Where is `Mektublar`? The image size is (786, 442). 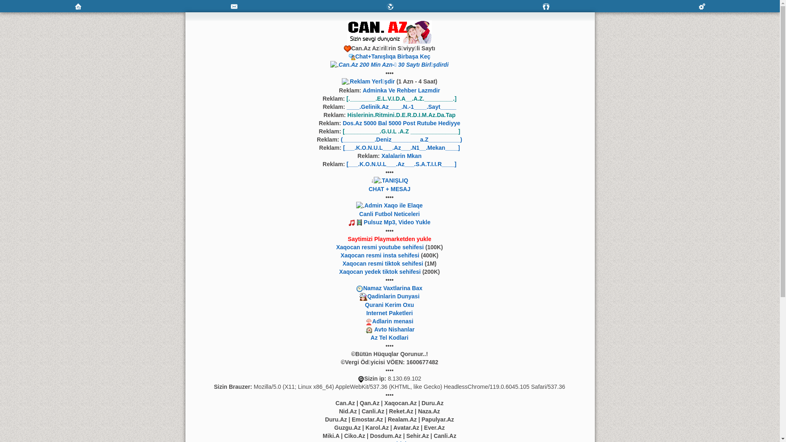 Mektublar is located at coordinates (390, 6).